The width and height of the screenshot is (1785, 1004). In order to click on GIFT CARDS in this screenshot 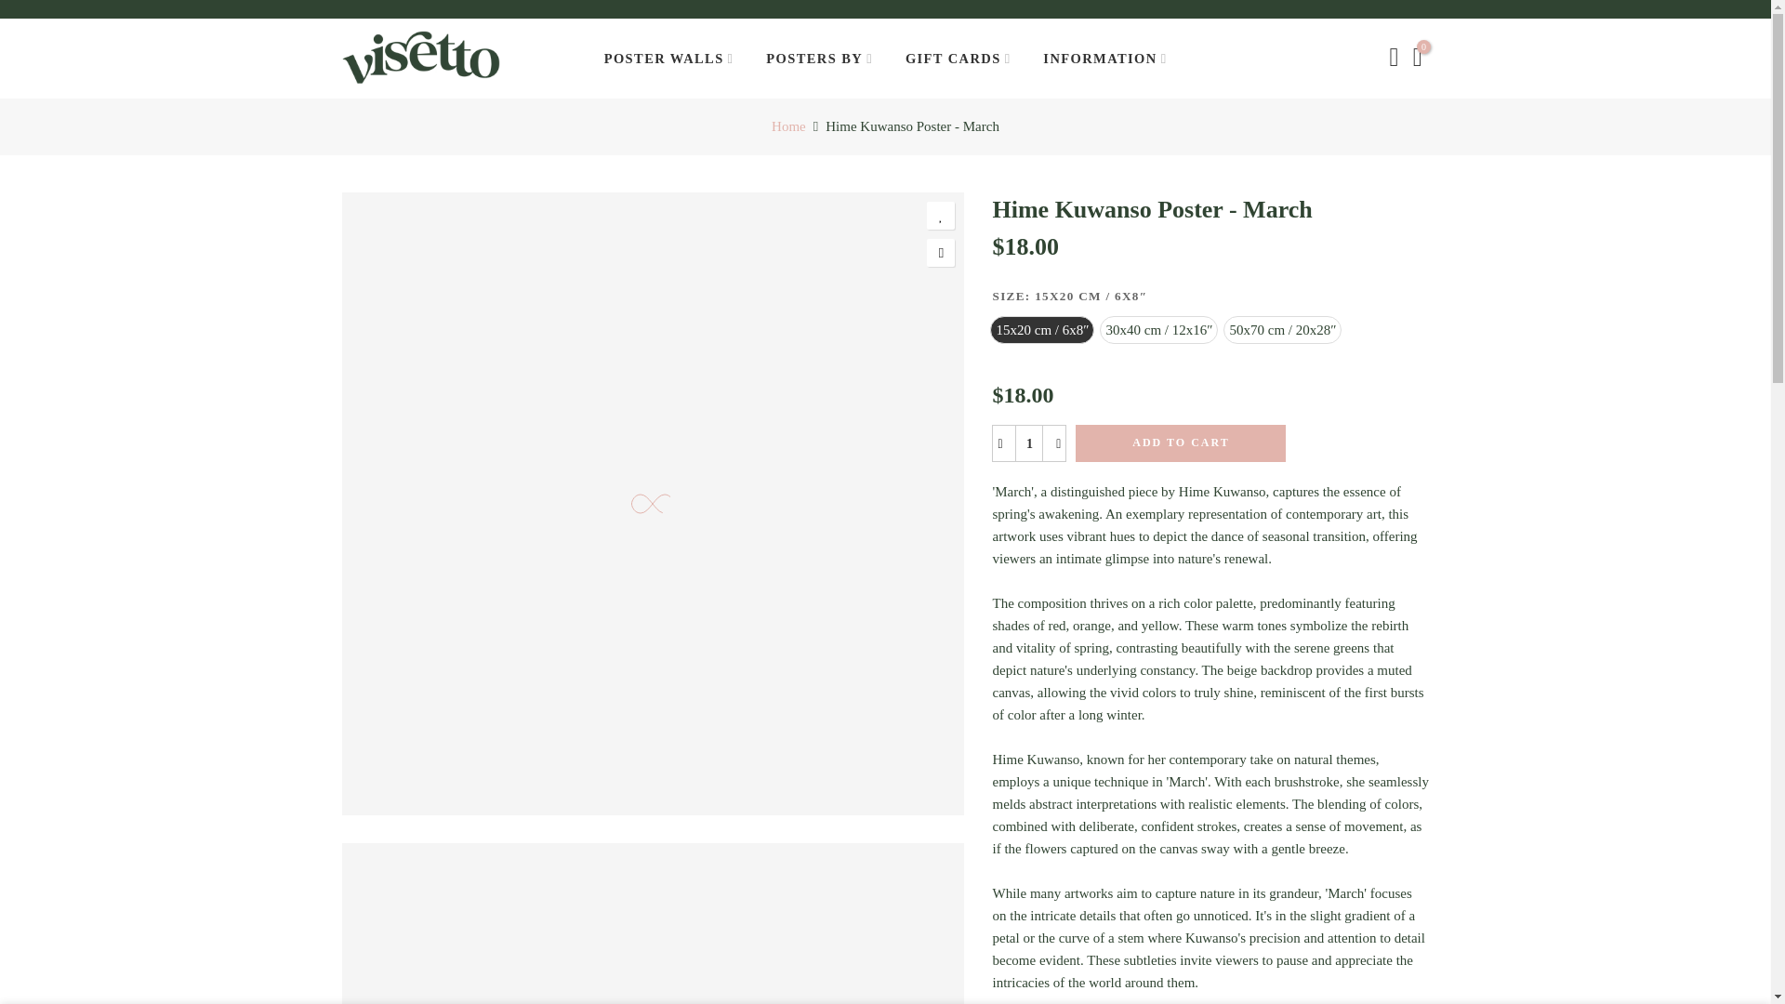, I will do `click(958, 58)`.